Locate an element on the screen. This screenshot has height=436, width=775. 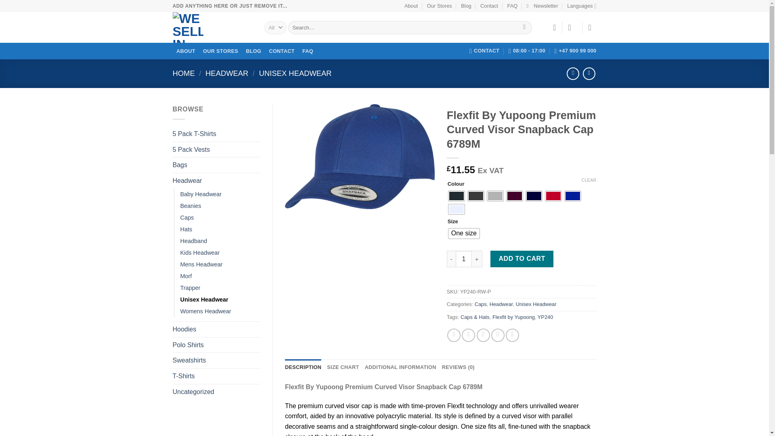
Contact is located at coordinates (489, 6).